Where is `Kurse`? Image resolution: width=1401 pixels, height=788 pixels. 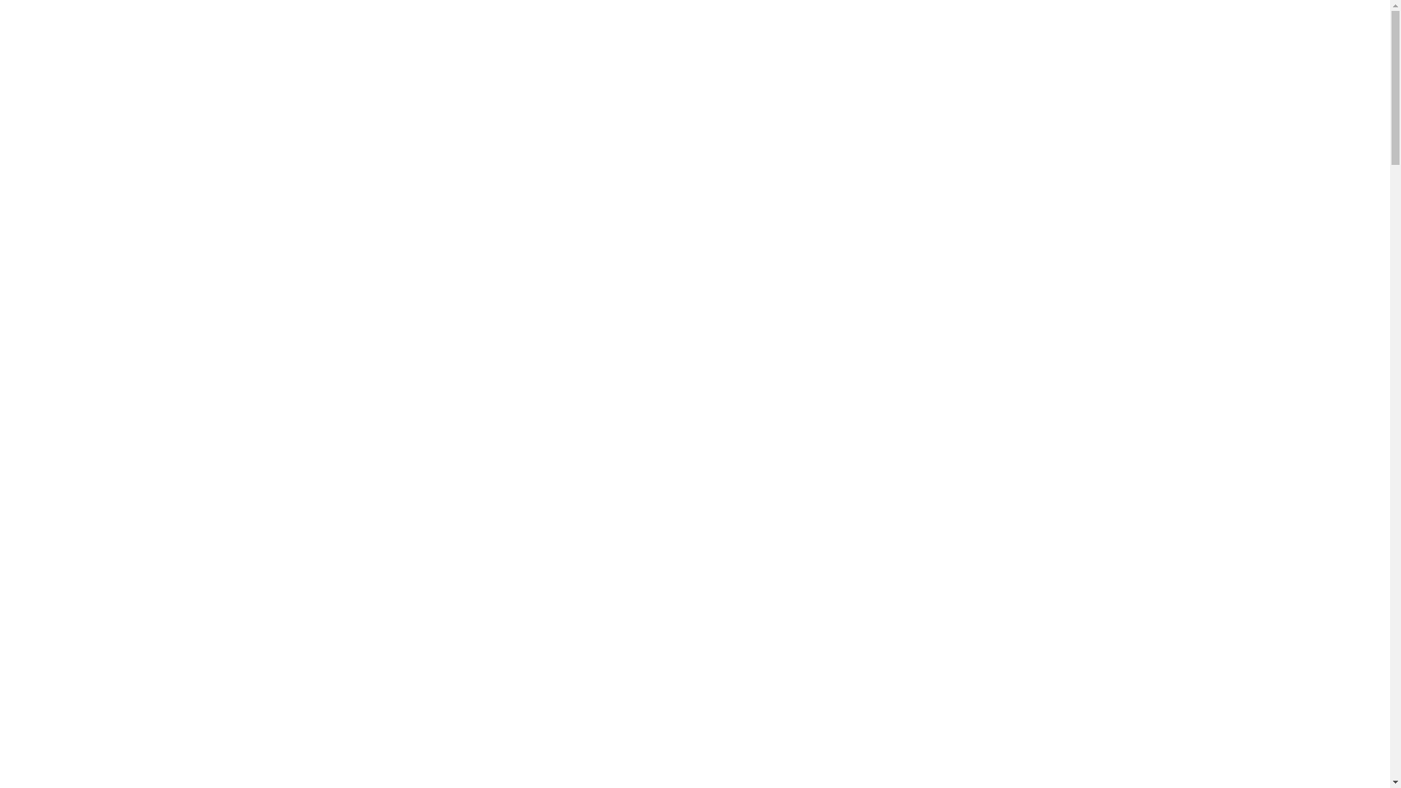
Kurse is located at coordinates (1035, 89).